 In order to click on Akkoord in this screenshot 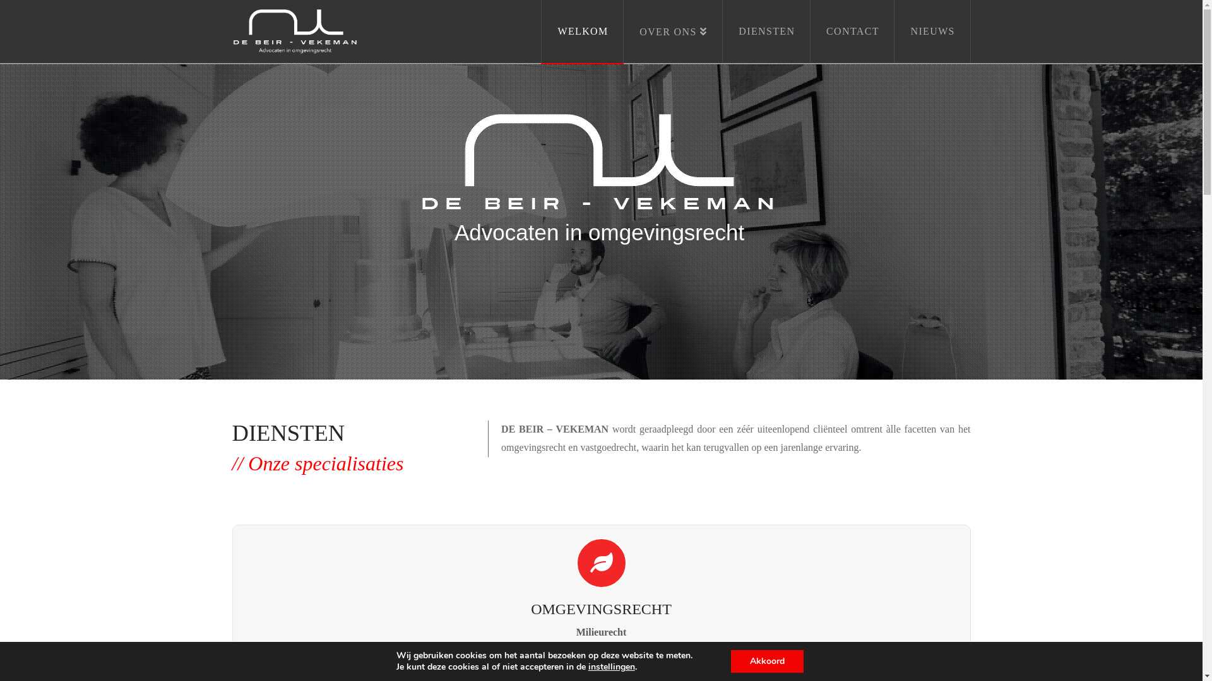, I will do `click(768, 661)`.